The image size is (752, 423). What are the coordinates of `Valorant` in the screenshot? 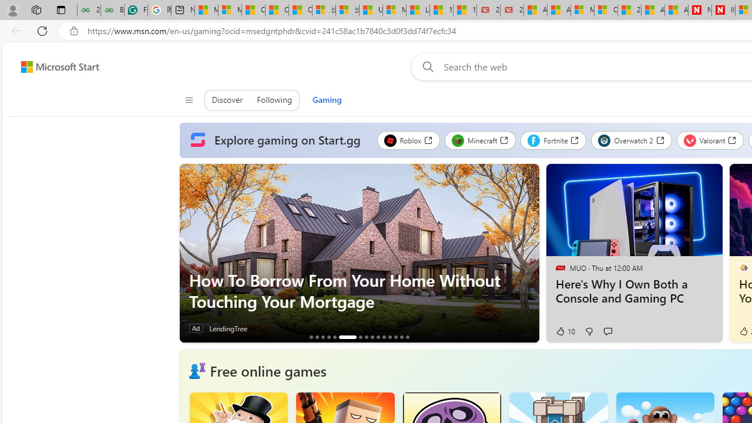 It's located at (710, 140).